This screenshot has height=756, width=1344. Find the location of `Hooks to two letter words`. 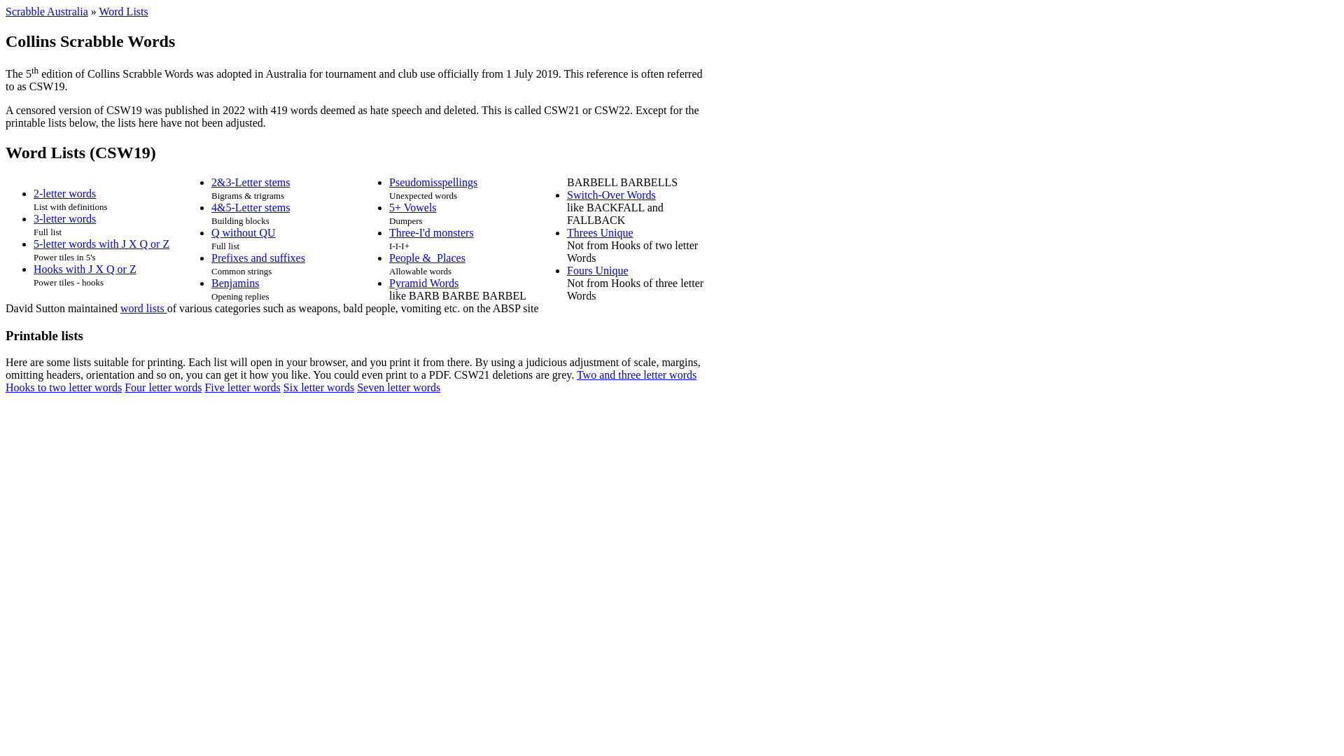

Hooks to two letter words is located at coordinates (64, 388).